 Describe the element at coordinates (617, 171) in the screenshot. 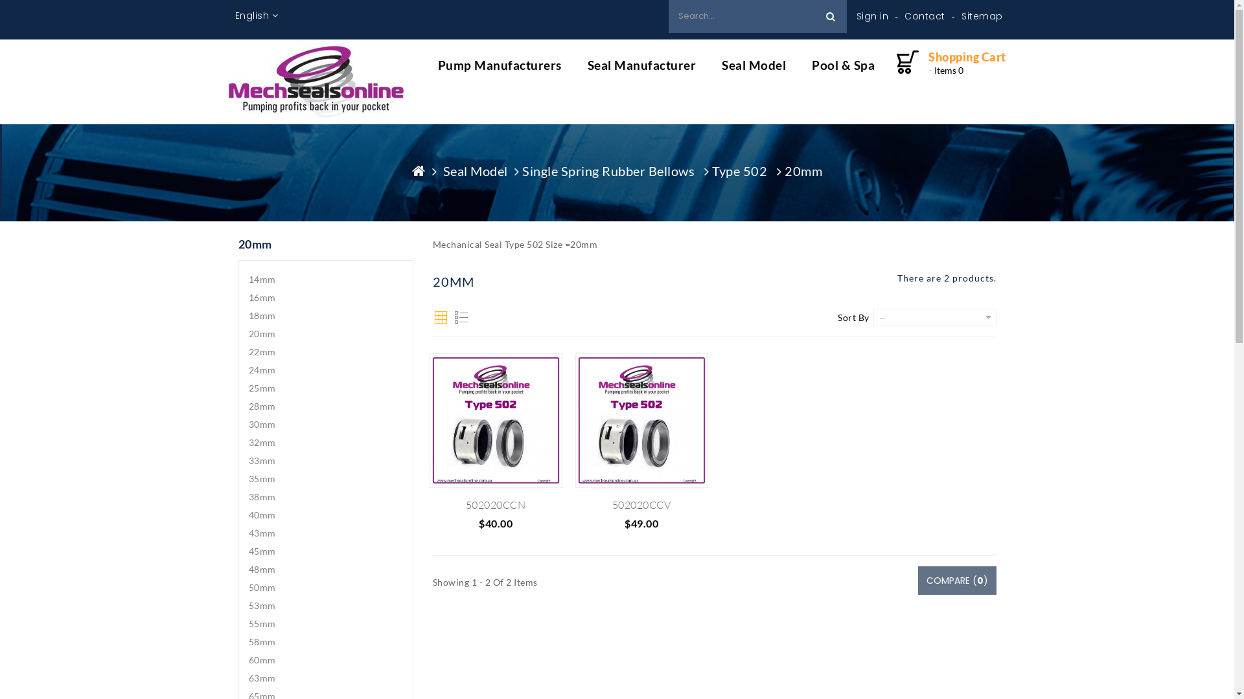

I see `Single Spring Rubber Bellows` at that location.